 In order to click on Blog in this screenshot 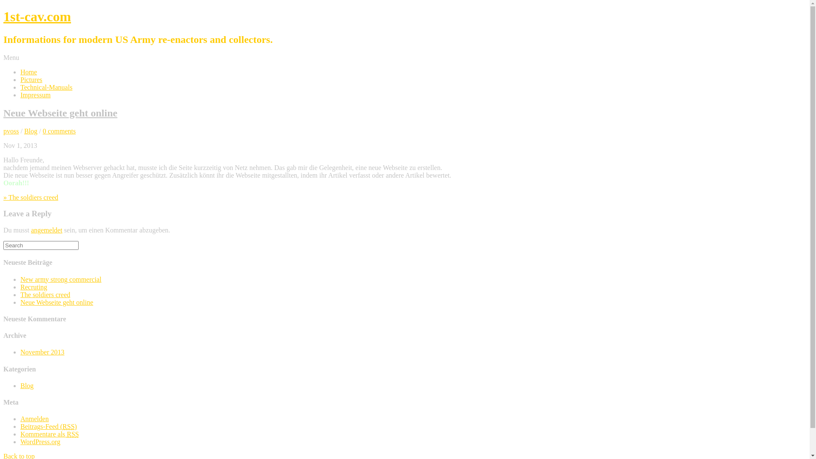, I will do `click(27, 386)`.